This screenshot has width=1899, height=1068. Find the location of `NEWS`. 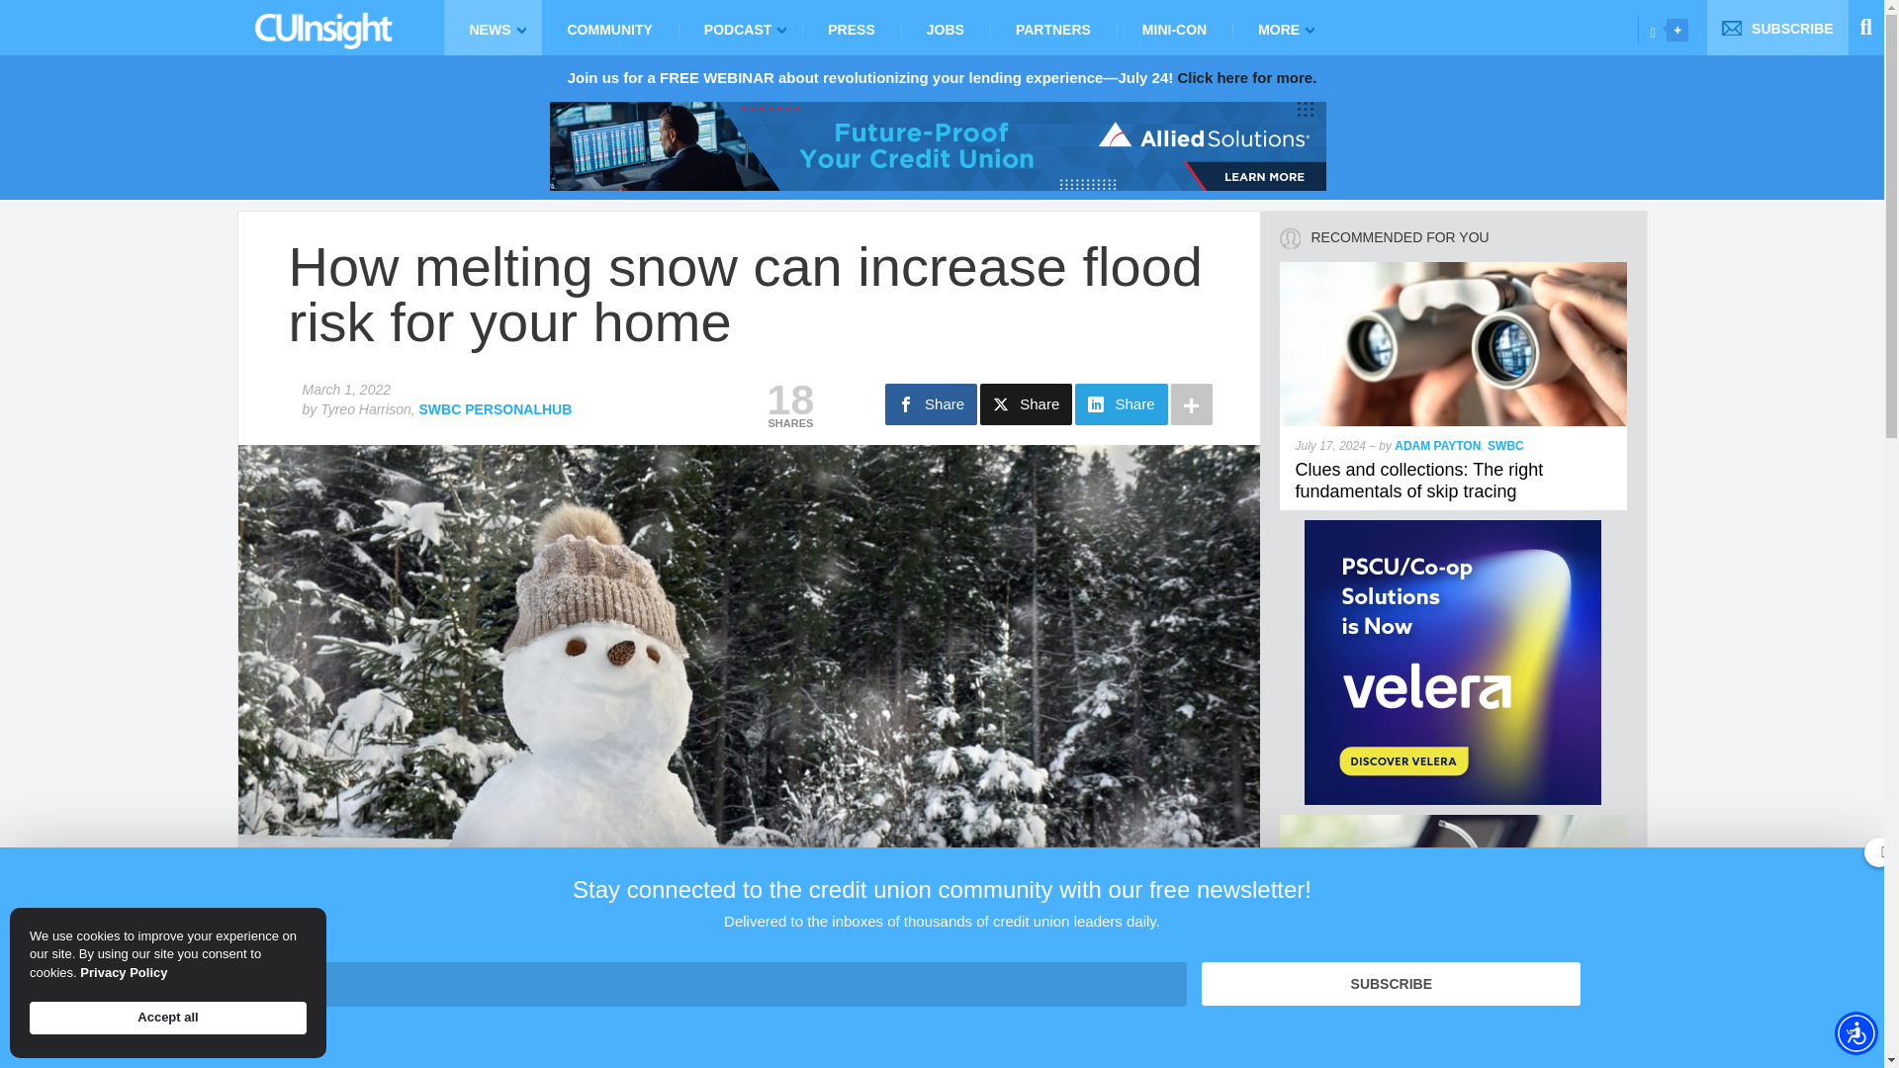

NEWS is located at coordinates (492, 28).